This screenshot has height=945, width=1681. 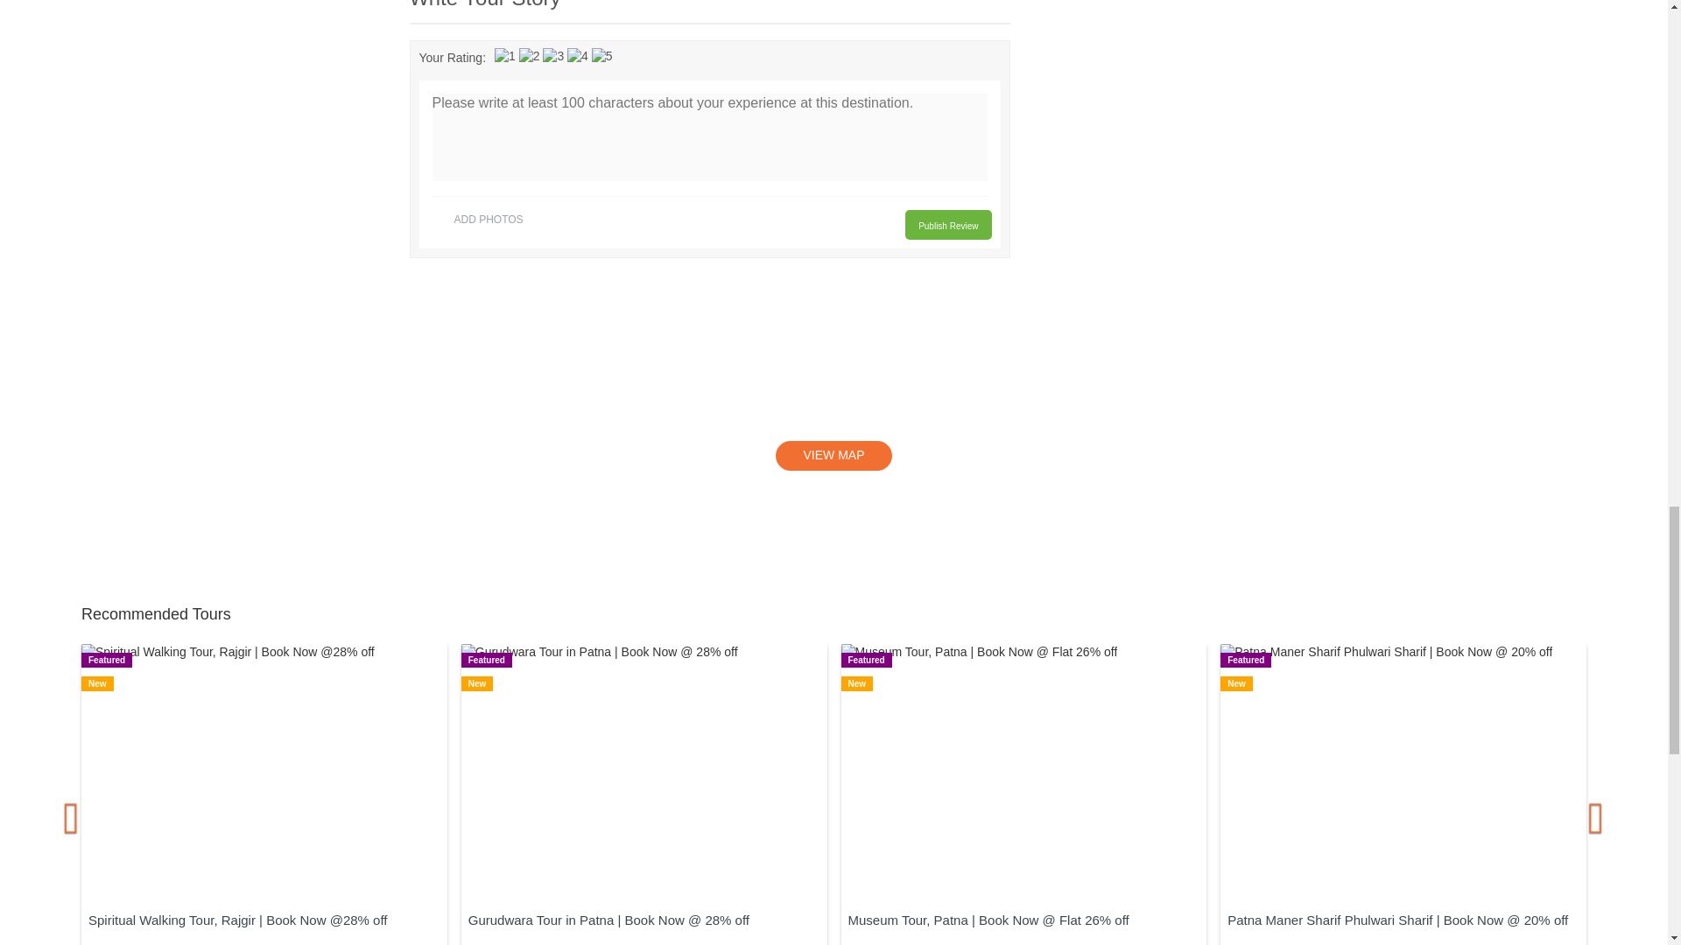 What do you see at coordinates (948, 224) in the screenshot?
I see `Publish Review` at bounding box center [948, 224].